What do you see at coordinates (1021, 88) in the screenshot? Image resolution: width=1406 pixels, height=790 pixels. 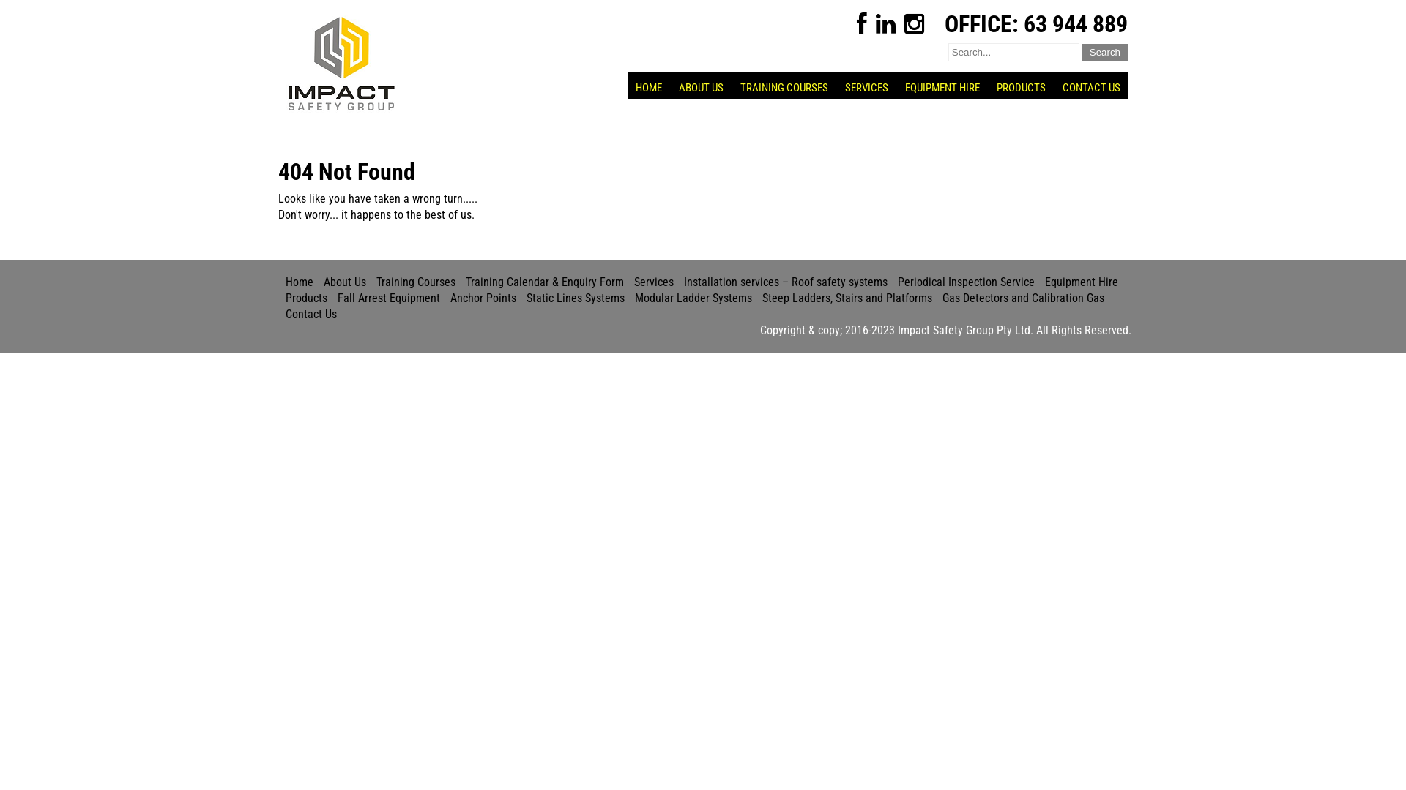 I see `PRODUCTS` at bounding box center [1021, 88].